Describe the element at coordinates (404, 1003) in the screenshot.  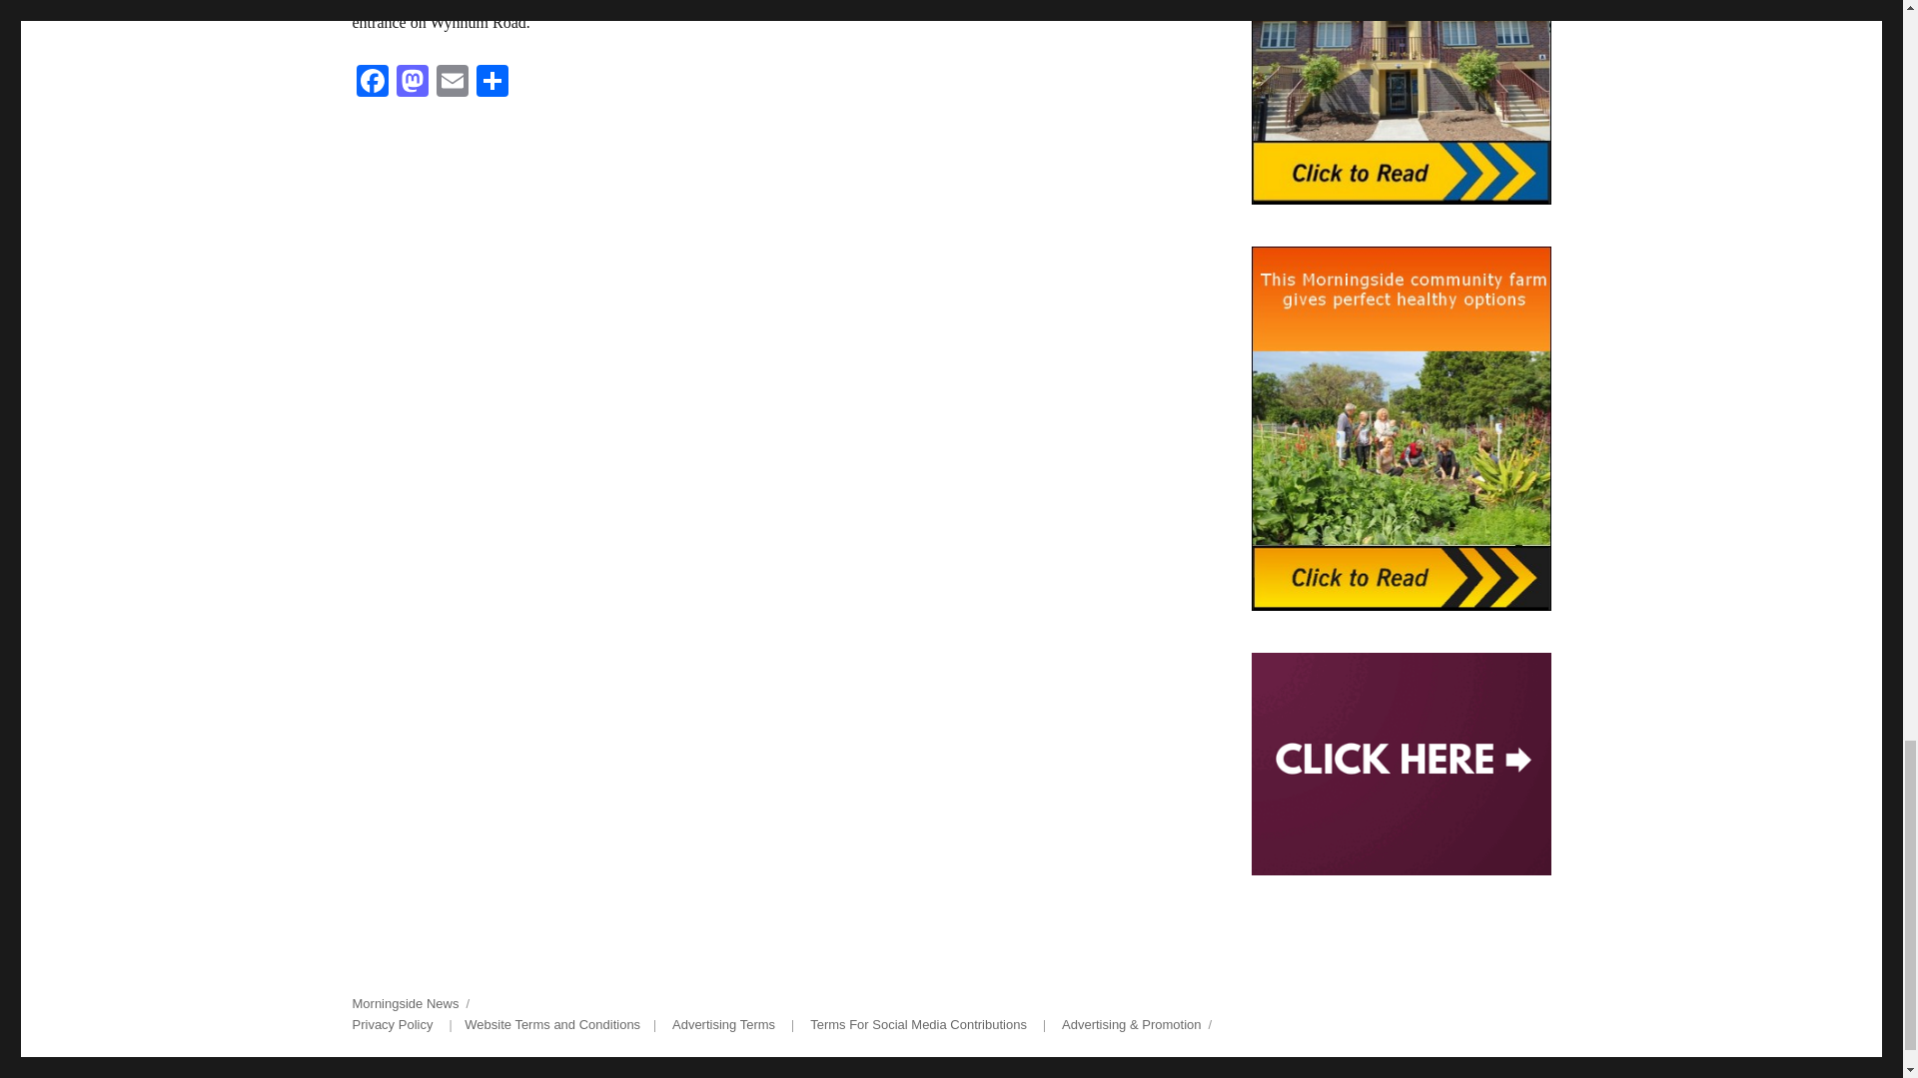
I see `Morningside News` at that location.